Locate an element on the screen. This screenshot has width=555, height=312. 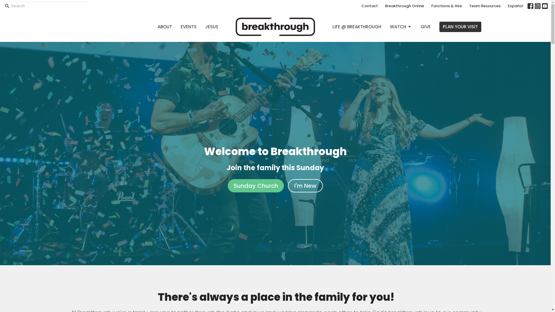
I'm New is located at coordinates (305, 186).